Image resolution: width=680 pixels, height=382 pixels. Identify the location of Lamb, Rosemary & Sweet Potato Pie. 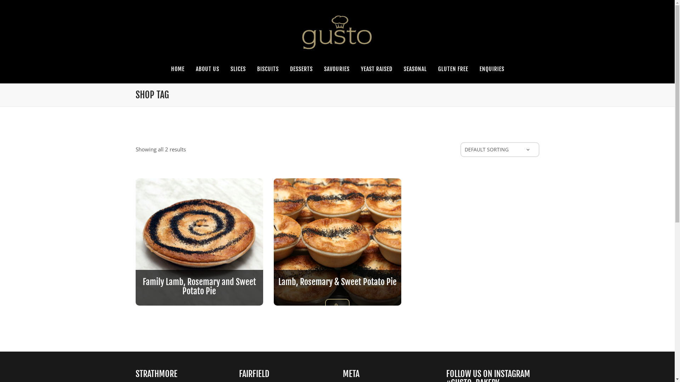
(337, 306).